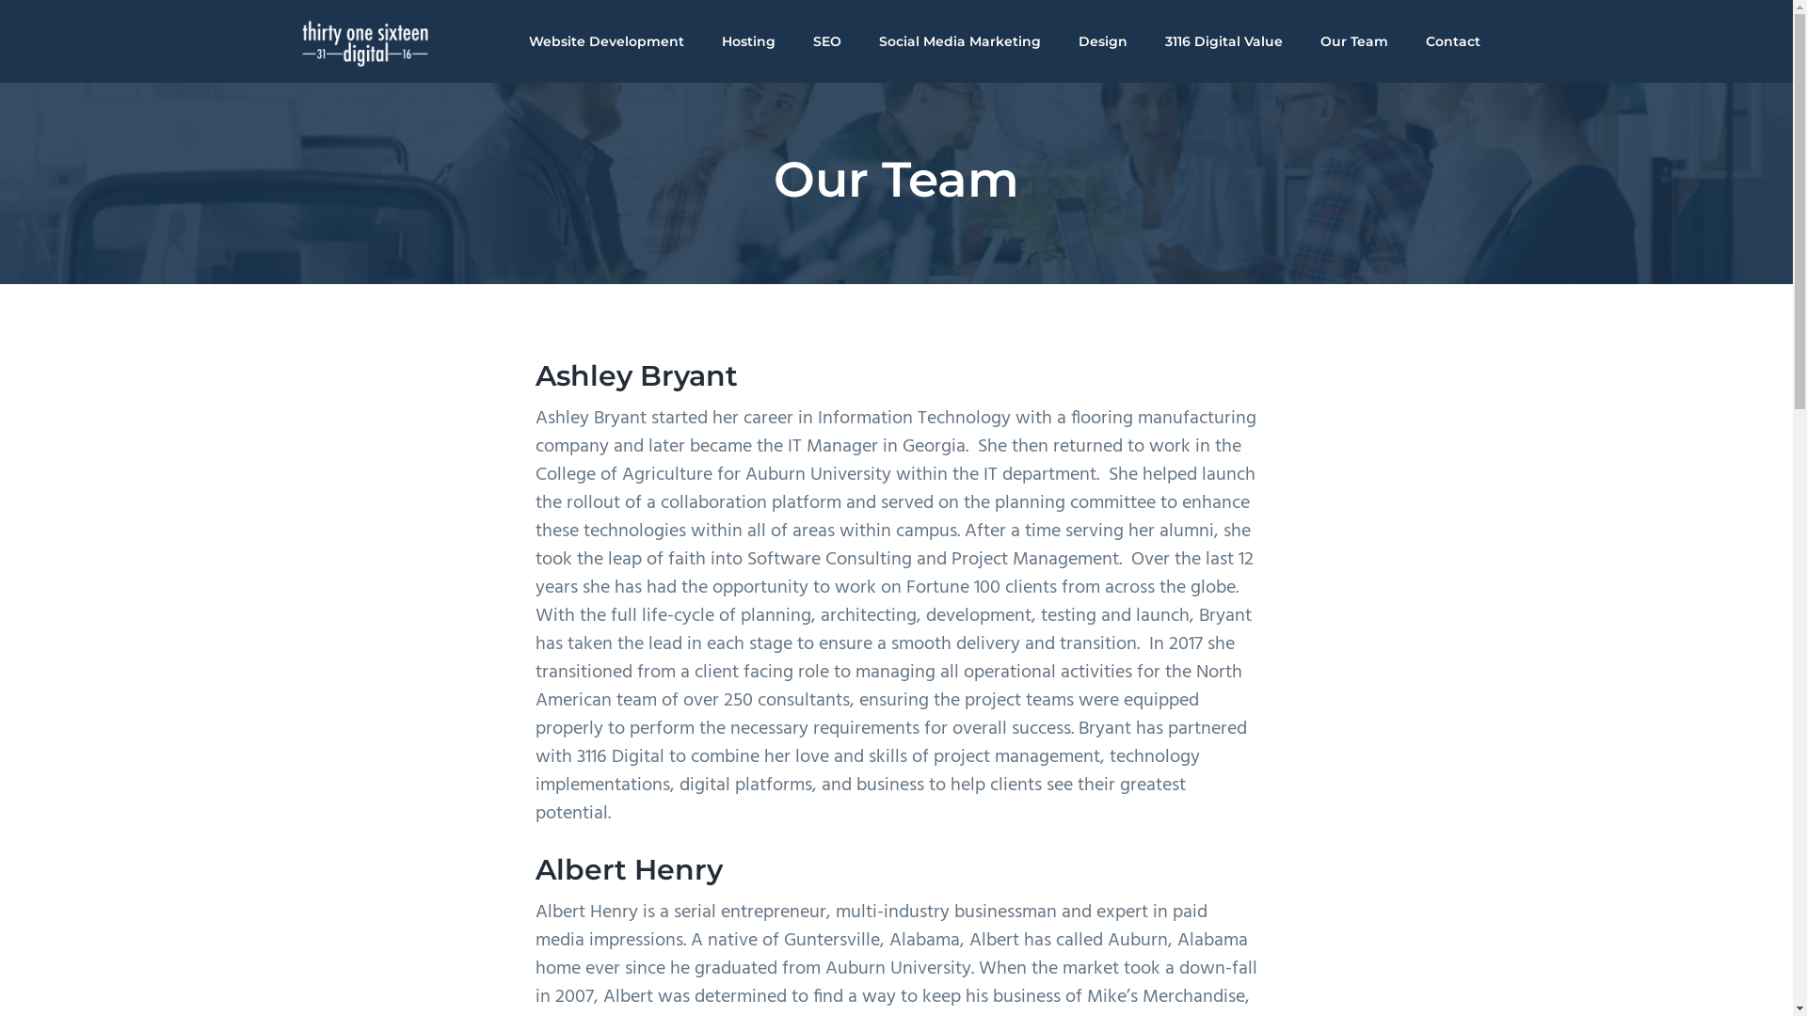 The height and width of the screenshot is (1016, 1807). What do you see at coordinates (1353, 41) in the screenshot?
I see `Our Team` at bounding box center [1353, 41].